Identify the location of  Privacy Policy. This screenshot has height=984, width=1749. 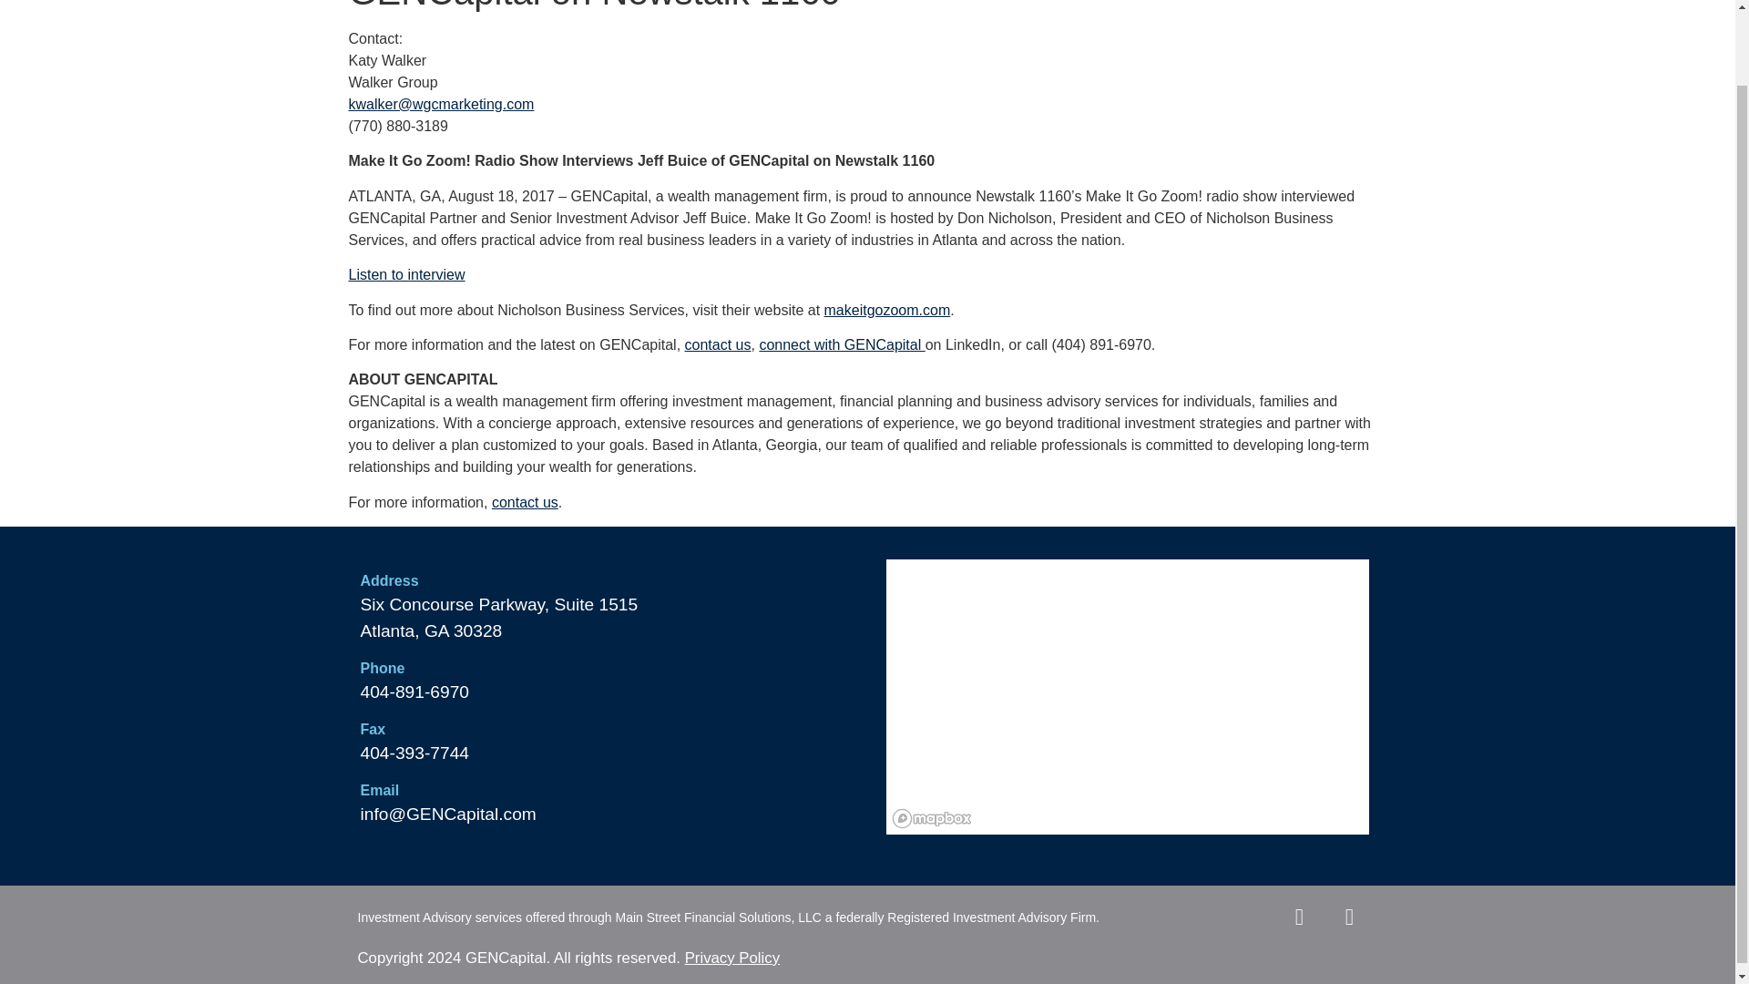
(730, 958).